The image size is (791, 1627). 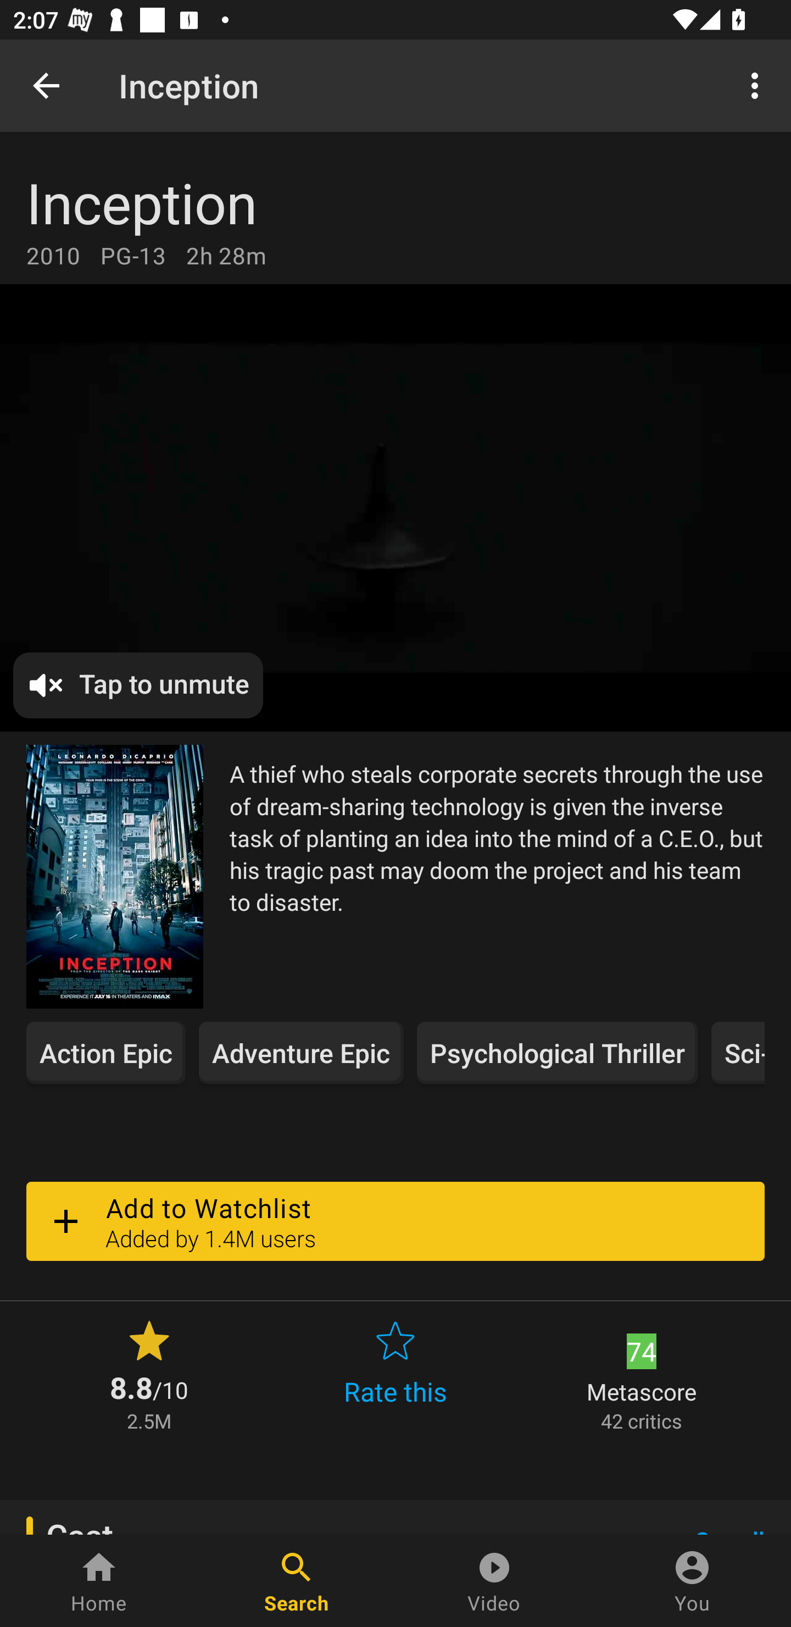 What do you see at coordinates (396, 1221) in the screenshot?
I see `Add to Watchlist Added by 1.4M users` at bounding box center [396, 1221].